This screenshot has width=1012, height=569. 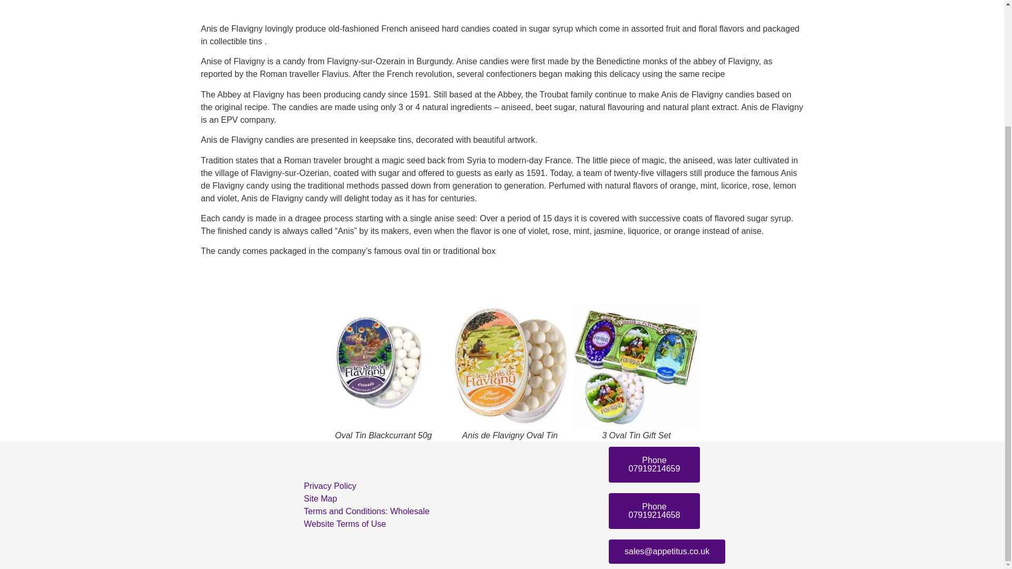 I want to click on Anis-de-Flavigny-Oval-Tin-Orange-Blossom-50g, so click(x=510, y=367).